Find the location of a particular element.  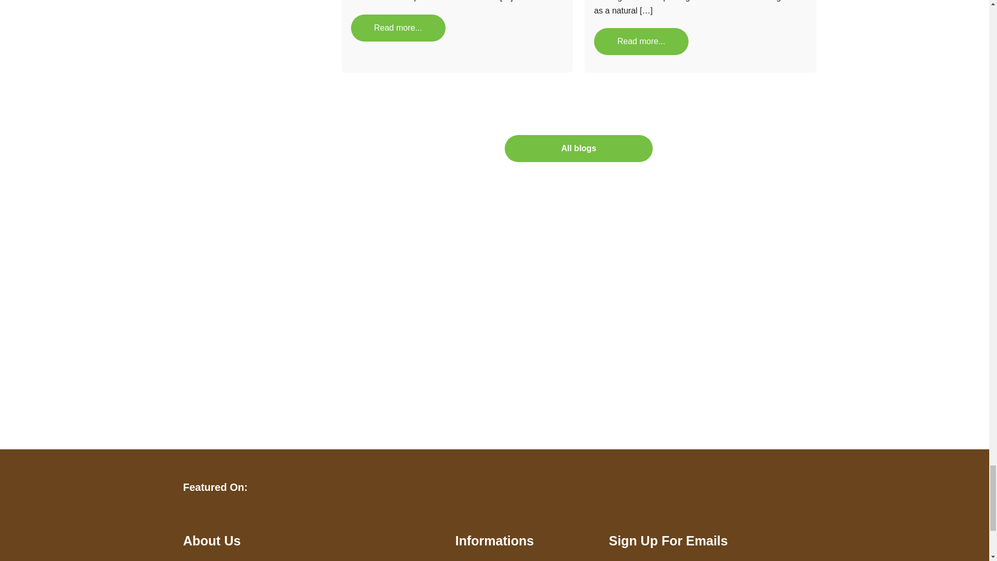

oprah is located at coordinates (749, 487).